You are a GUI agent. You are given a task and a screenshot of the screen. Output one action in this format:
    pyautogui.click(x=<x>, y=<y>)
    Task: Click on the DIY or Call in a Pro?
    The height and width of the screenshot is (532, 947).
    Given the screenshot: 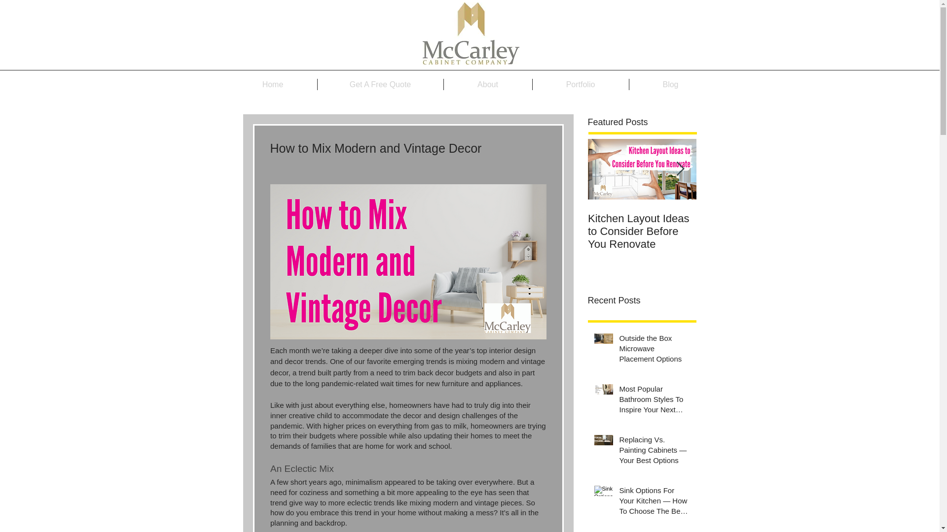 What is the action you would take?
    pyautogui.click(x=859, y=218)
    